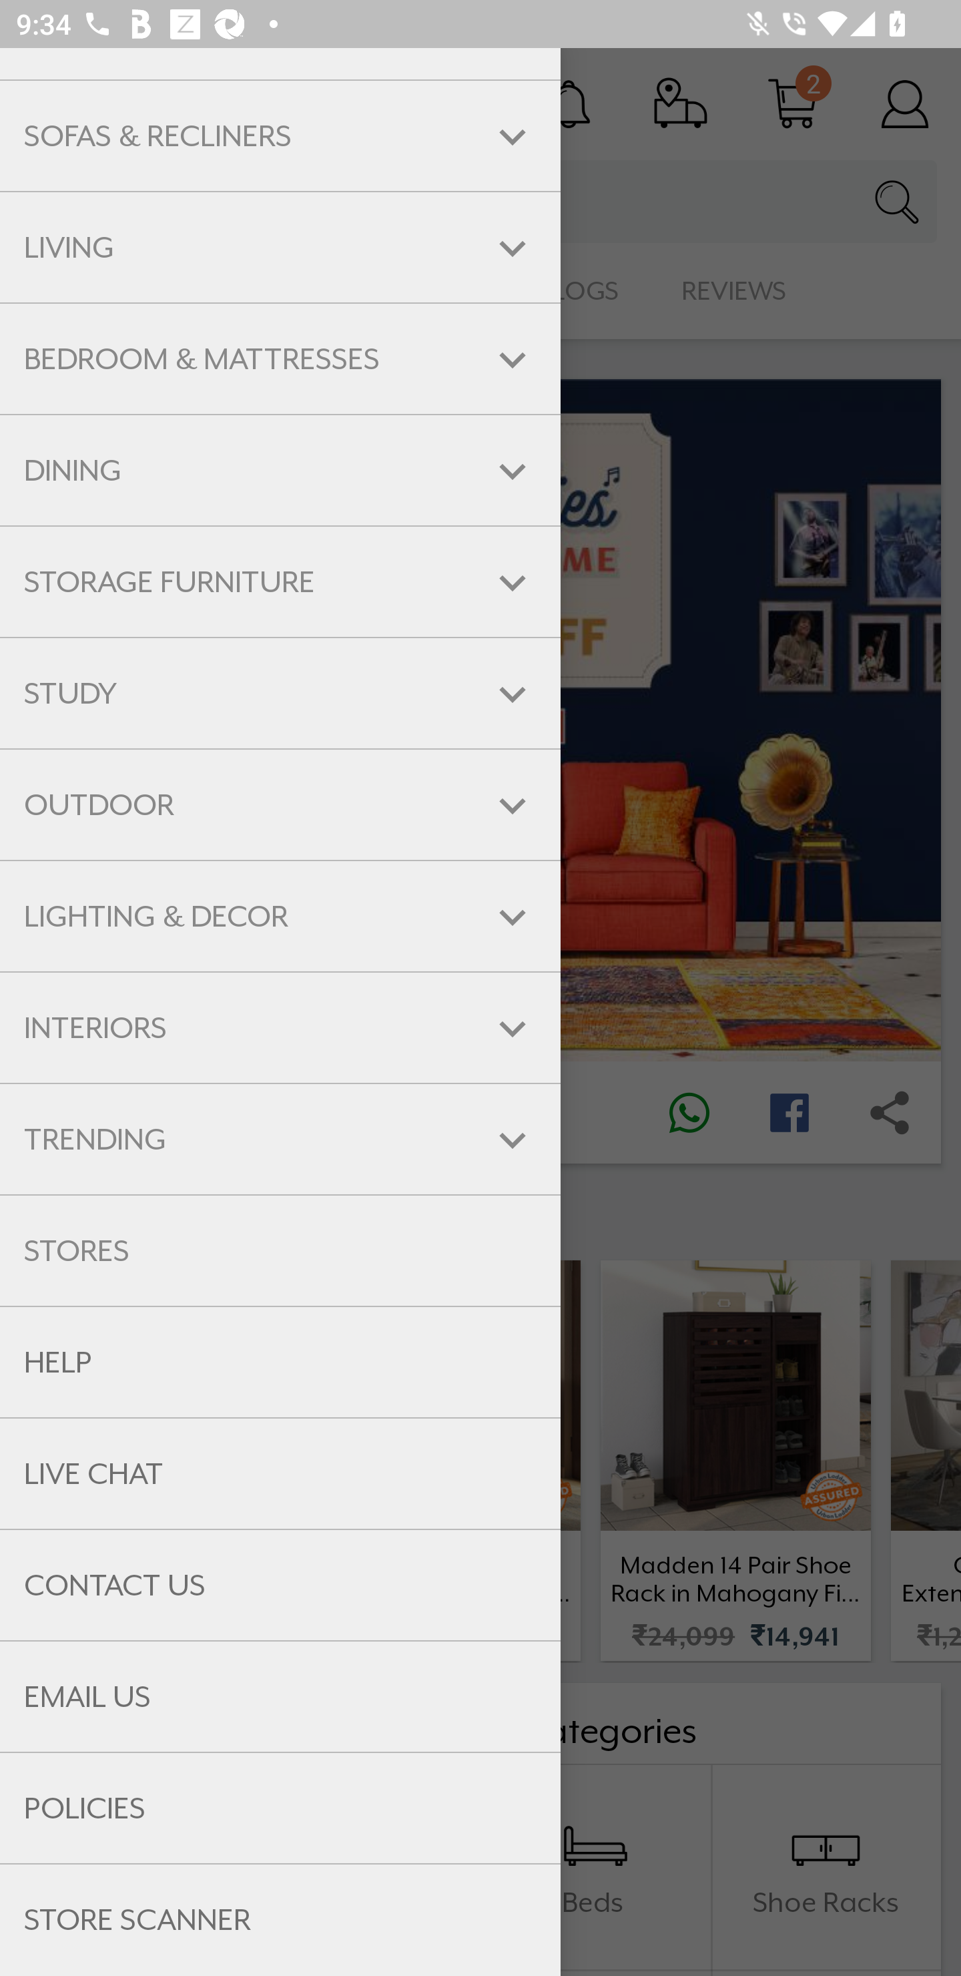  What do you see at coordinates (280, 358) in the screenshot?
I see `BEDROOM & MATTRESSES ` at bounding box center [280, 358].